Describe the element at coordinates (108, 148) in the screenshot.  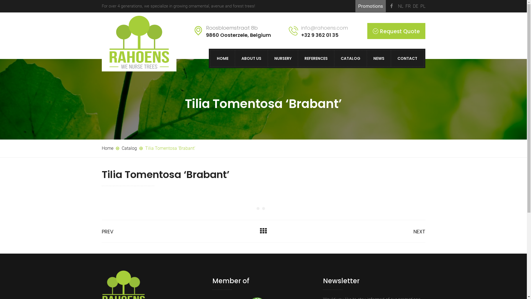
I see `Home` at that location.